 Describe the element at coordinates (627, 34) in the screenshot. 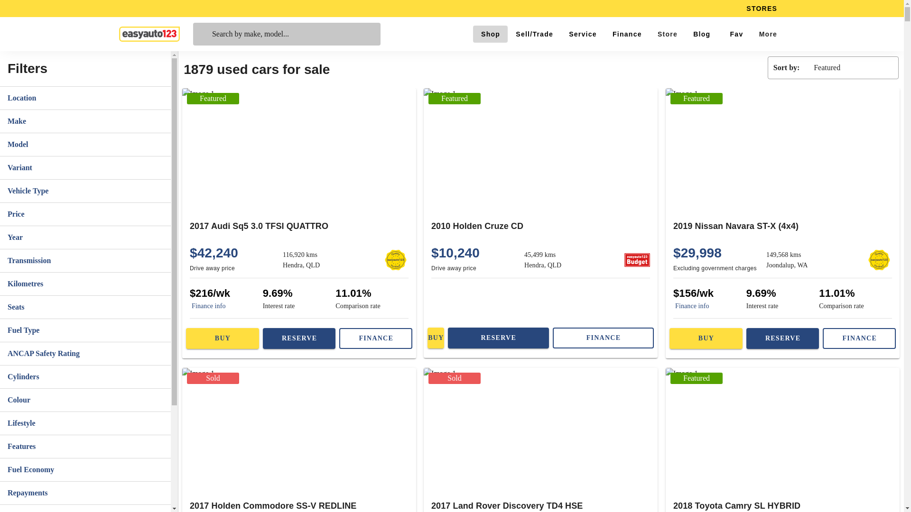

I see `Finance` at that location.